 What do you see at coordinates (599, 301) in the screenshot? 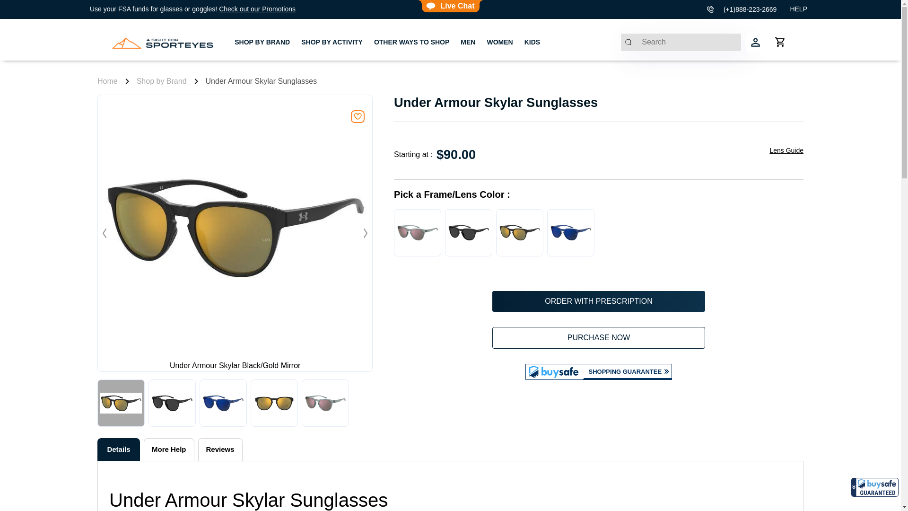
I see `ORDER WITH PRESCRIPTION` at bounding box center [599, 301].